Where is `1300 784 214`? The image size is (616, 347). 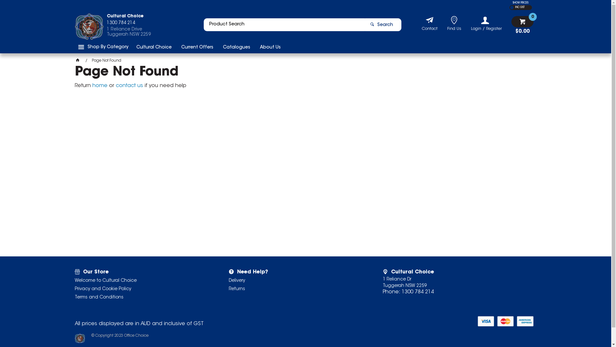
1300 784 214 is located at coordinates (128, 24).